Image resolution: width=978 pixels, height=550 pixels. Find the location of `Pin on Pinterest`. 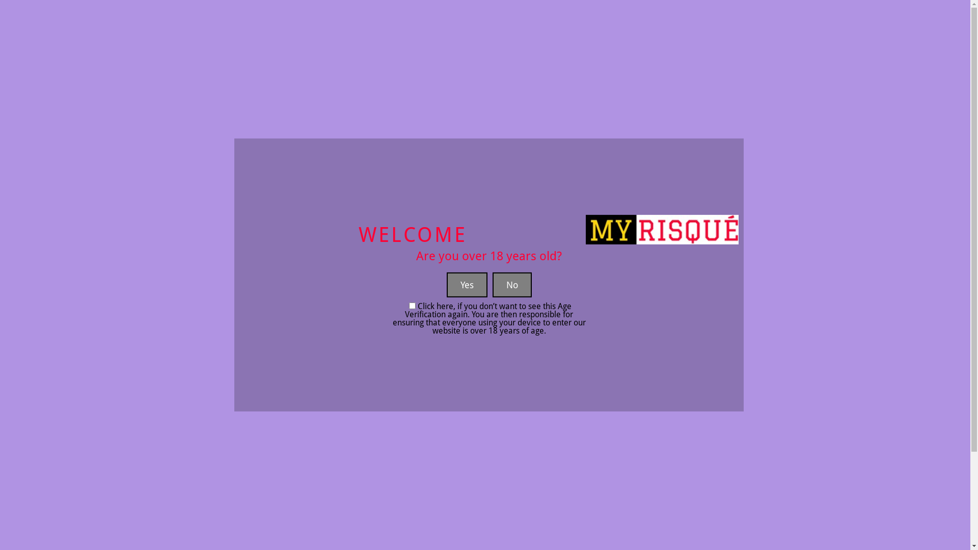

Pin on Pinterest is located at coordinates (769, 360).